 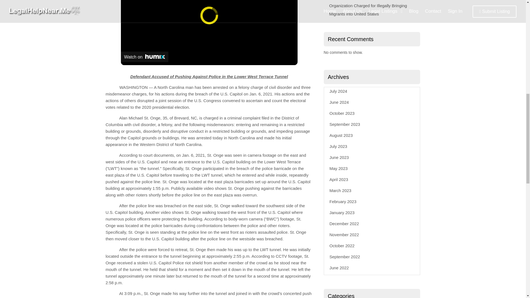 What do you see at coordinates (343, 201) in the screenshot?
I see `February 2023` at bounding box center [343, 201].